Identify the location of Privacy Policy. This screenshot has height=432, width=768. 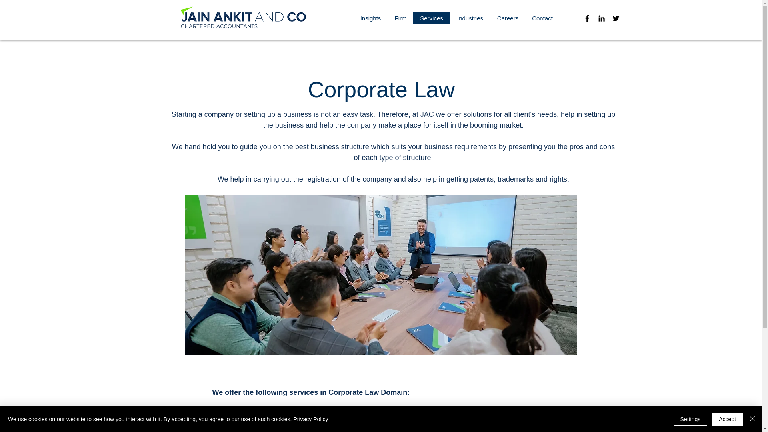
(310, 419).